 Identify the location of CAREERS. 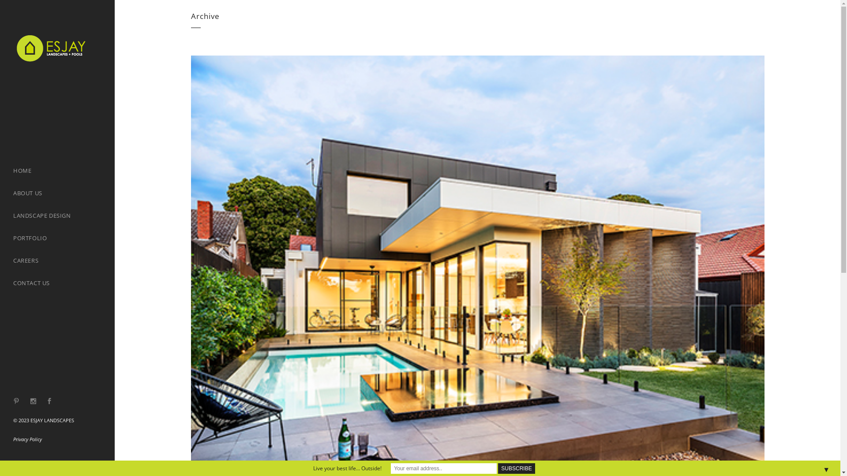
(57, 261).